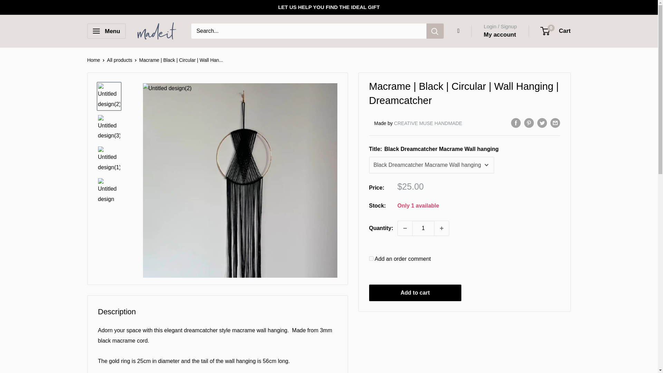 Image resolution: width=663 pixels, height=373 pixels. What do you see at coordinates (328, 7) in the screenshot?
I see `LET US HELP YOU FIND THE IDEAL GIFT` at bounding box center [328, 7].